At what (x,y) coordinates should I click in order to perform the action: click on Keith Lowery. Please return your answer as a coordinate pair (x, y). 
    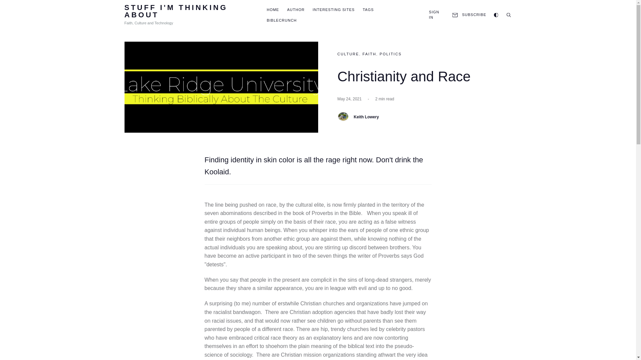
    Looking at the image, I should click on (366, 117).